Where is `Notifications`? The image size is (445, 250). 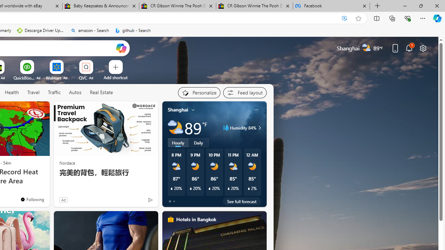 Notifications is located at coordinates (409, 48).